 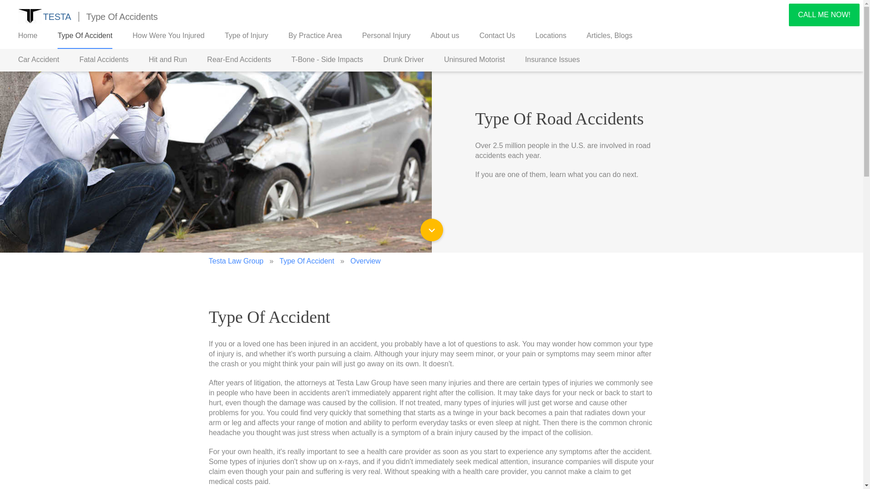 What do you see at coordinates (824, 14) in the screenshot?
I see `CALL ME NOW!` at bounding box center [824, 14].